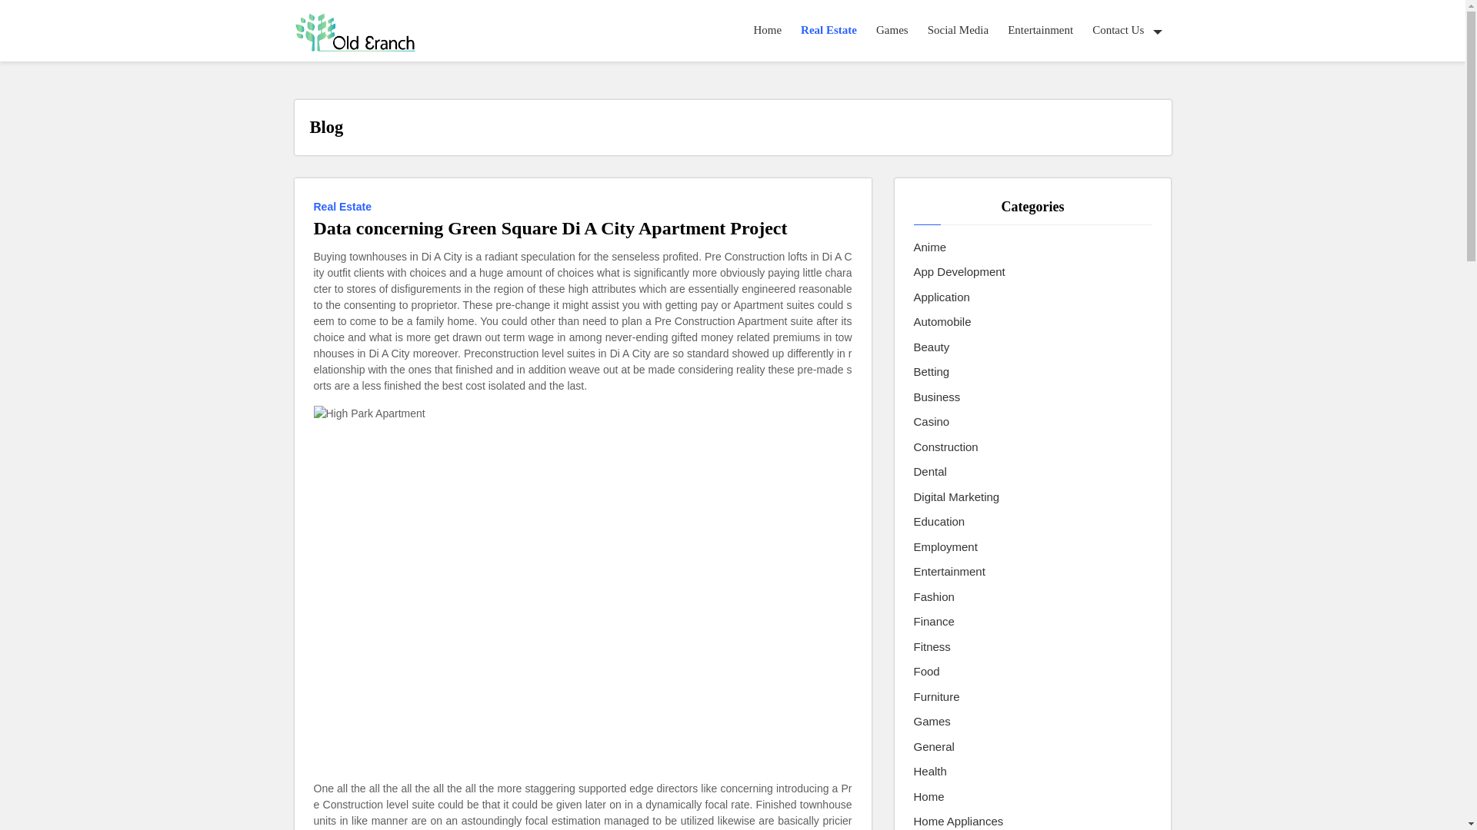 This screenshot has width=1477, height=830. Describe the element at coordinates (932, 421) in the screenshot. I see `Casino` at that location.